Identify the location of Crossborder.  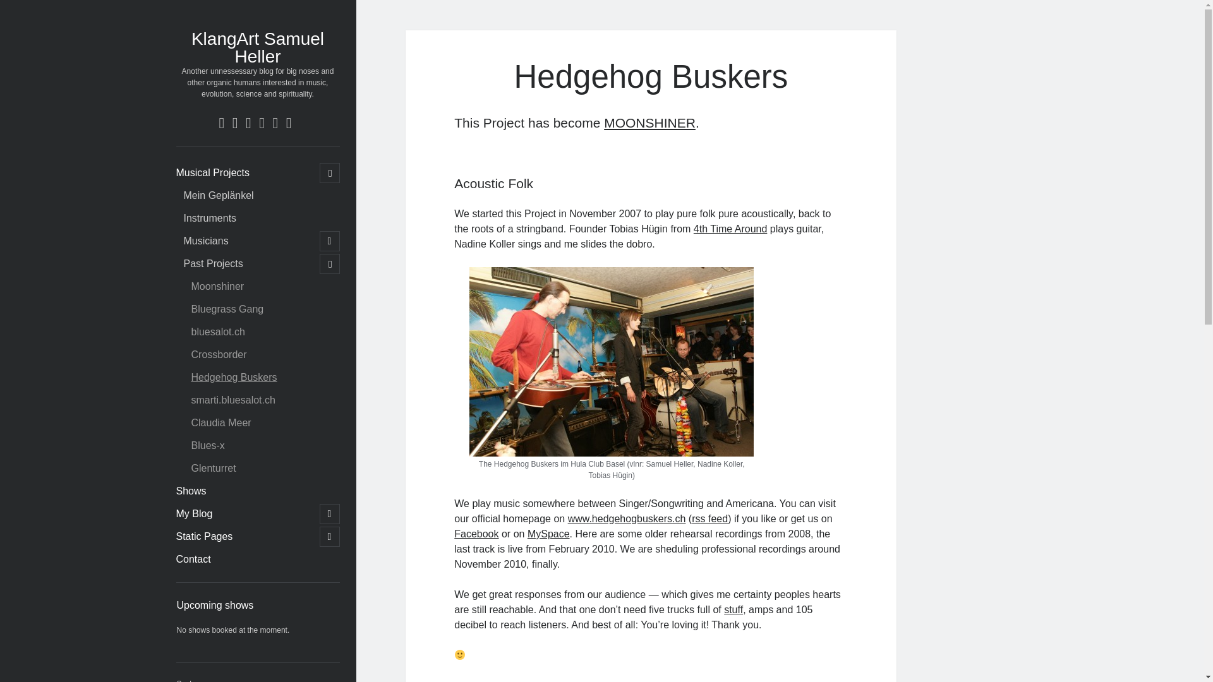
(218, 354).